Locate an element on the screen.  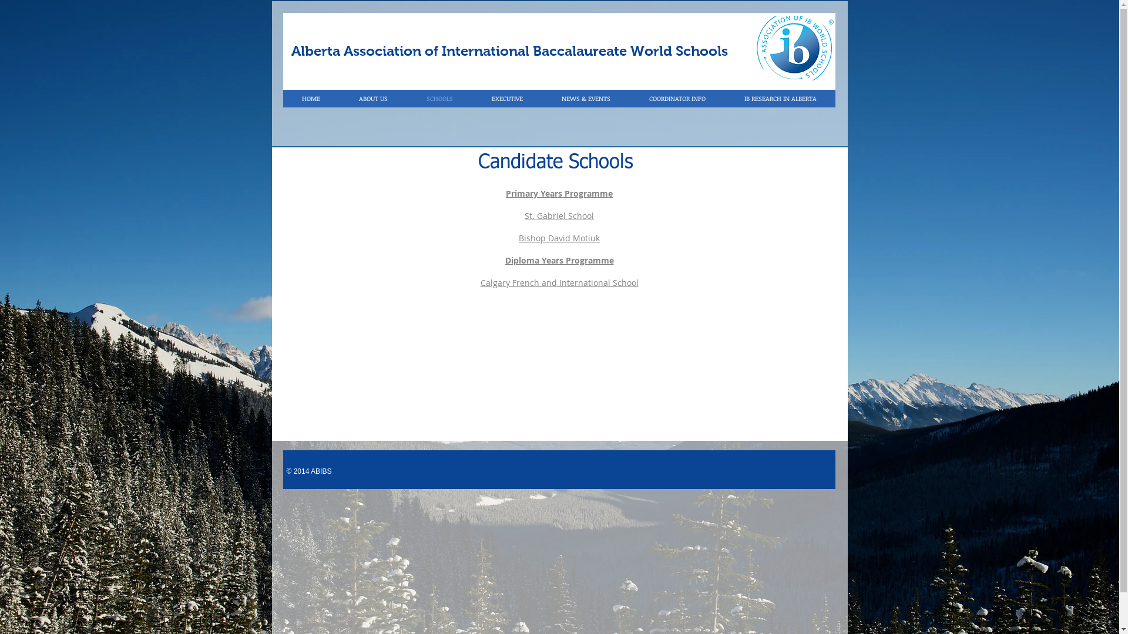
NEWS & EVENTS is located at coordinates (585, 99).